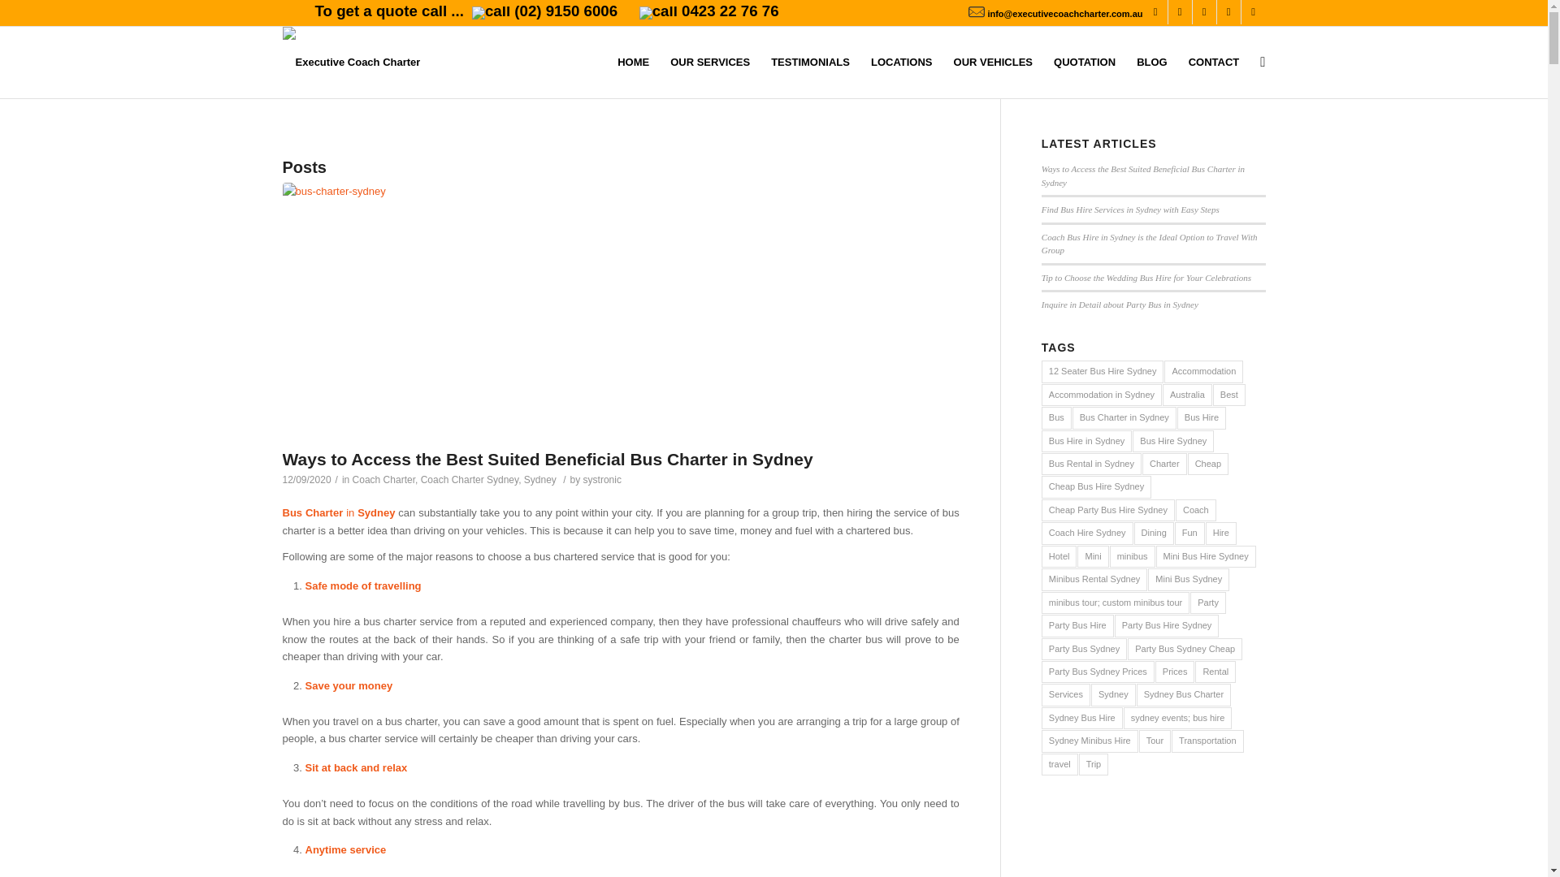 The height and width of the screenshot is (877, 1560). What do you see at coordinates (1204, 12) in the screenshot?
I see `Behance` at bounding box center [1204, 12].